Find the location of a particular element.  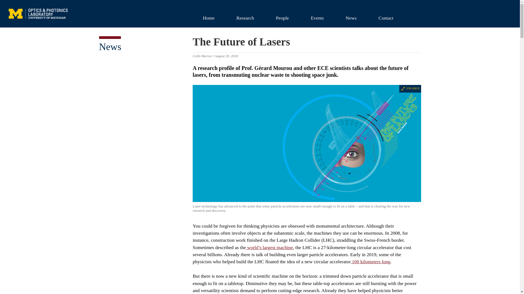

News is located at coordinates (110, 47).